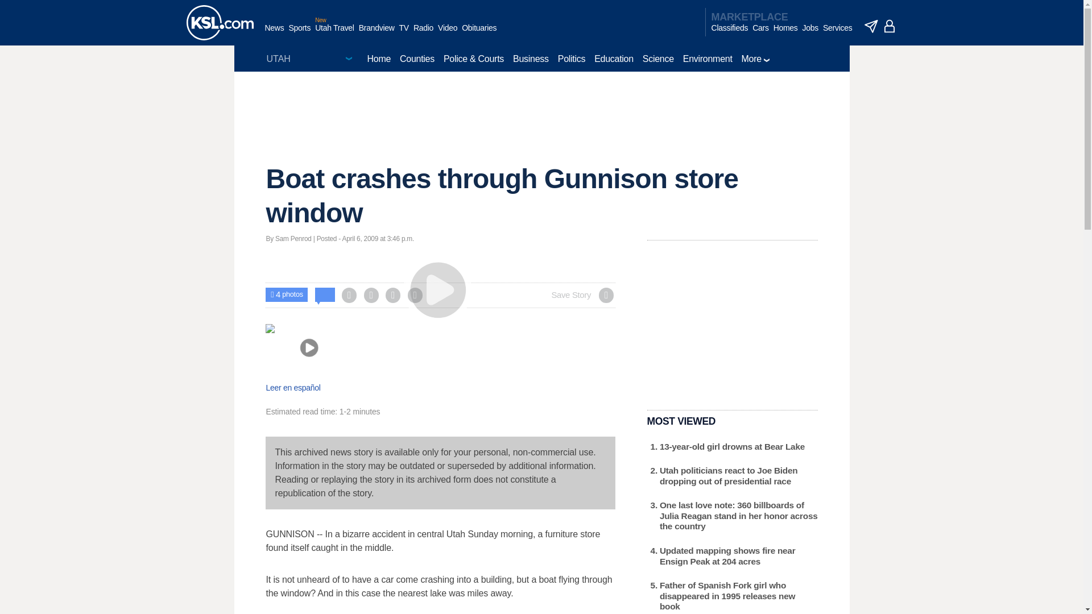 The width and height of the screenshot is (1092, 614). I want to click on Utah Travel, so click(334, 34).